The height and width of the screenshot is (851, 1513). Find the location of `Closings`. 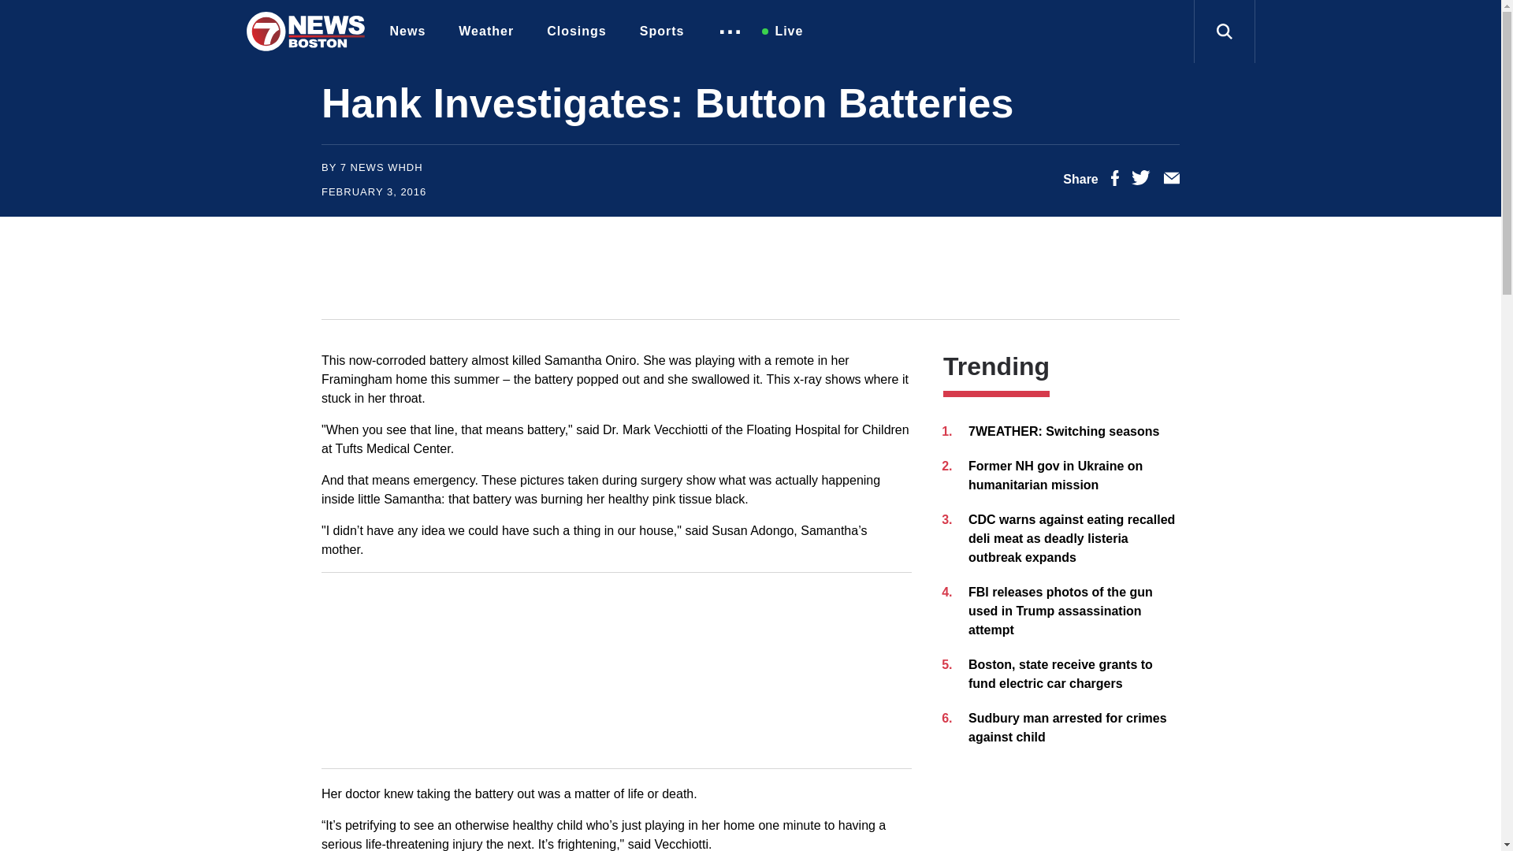

Closings is located at coordinates (580, 32).